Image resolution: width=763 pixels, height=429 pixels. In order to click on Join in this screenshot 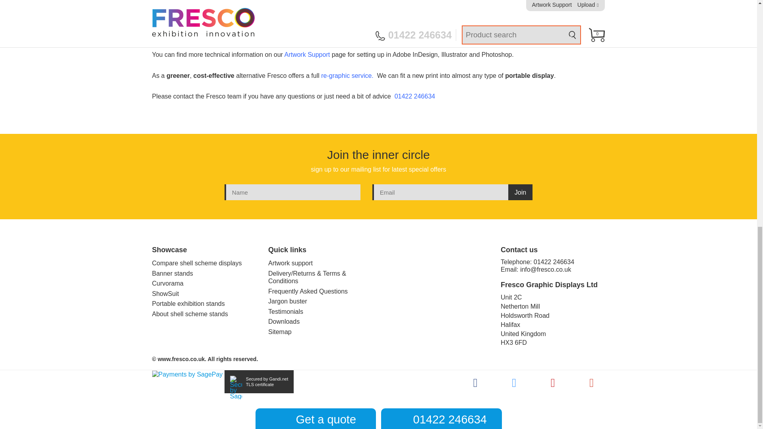, I will do `click(520, 192)`.